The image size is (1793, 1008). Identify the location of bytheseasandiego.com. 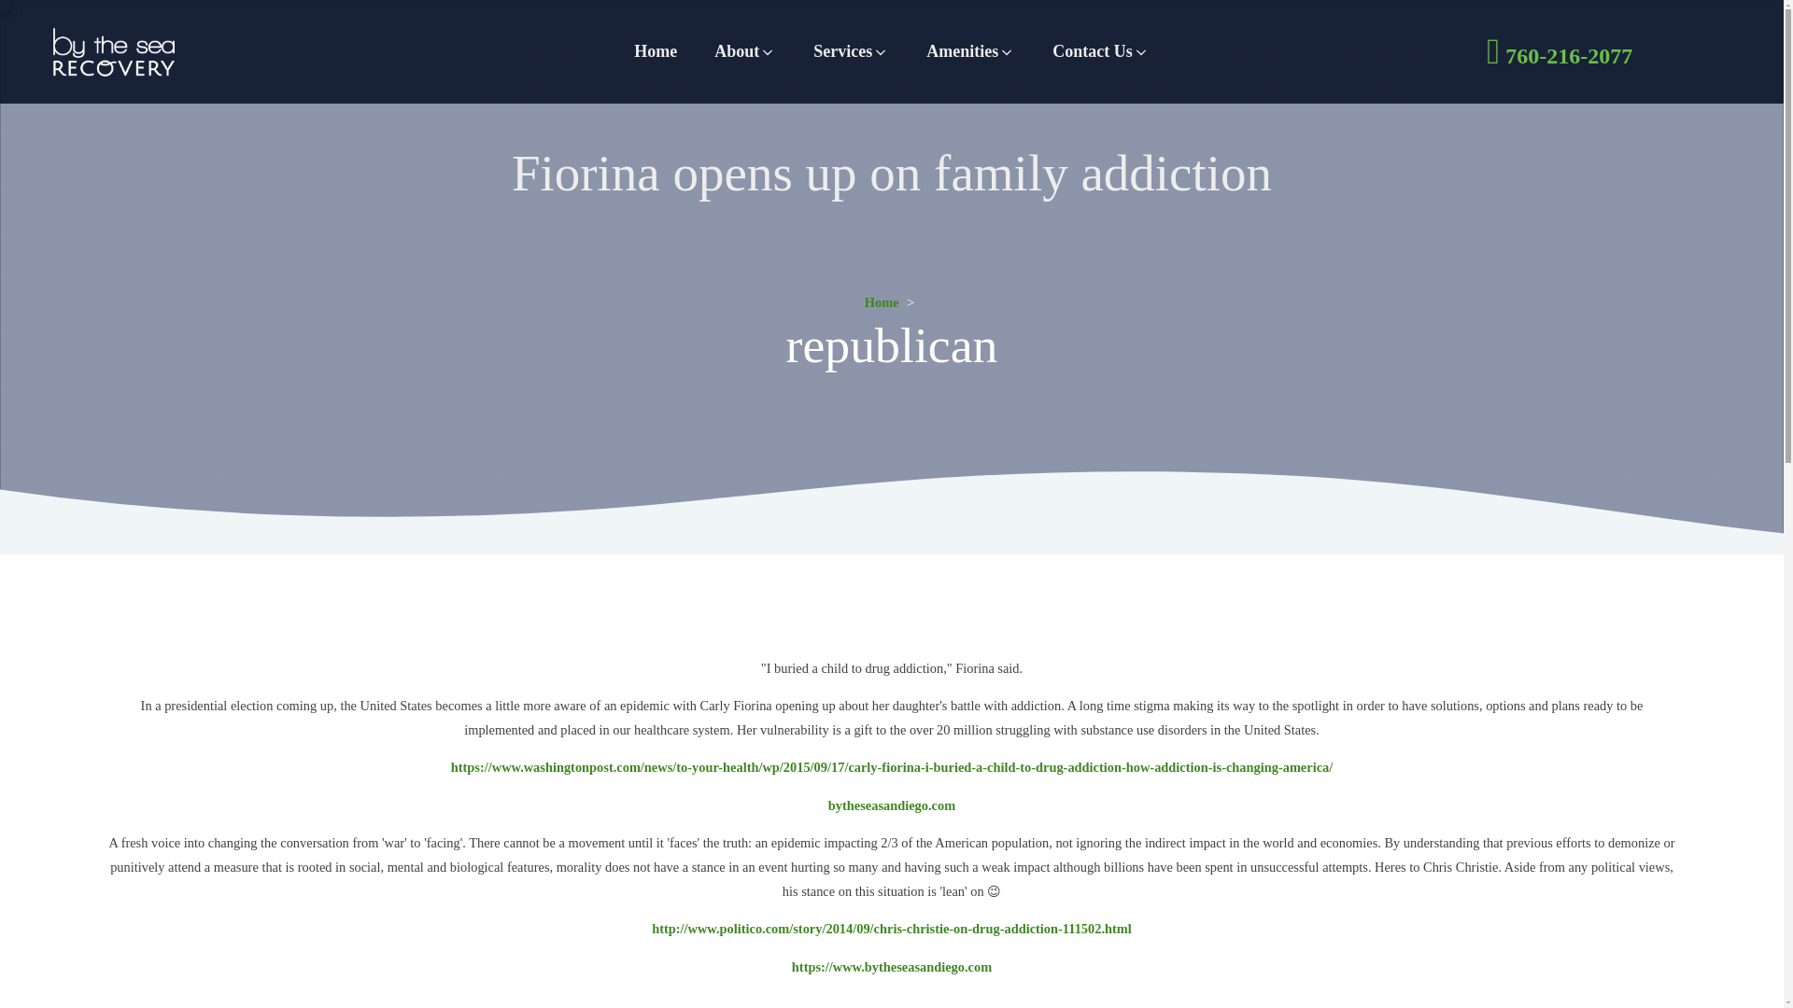
(892, 805).